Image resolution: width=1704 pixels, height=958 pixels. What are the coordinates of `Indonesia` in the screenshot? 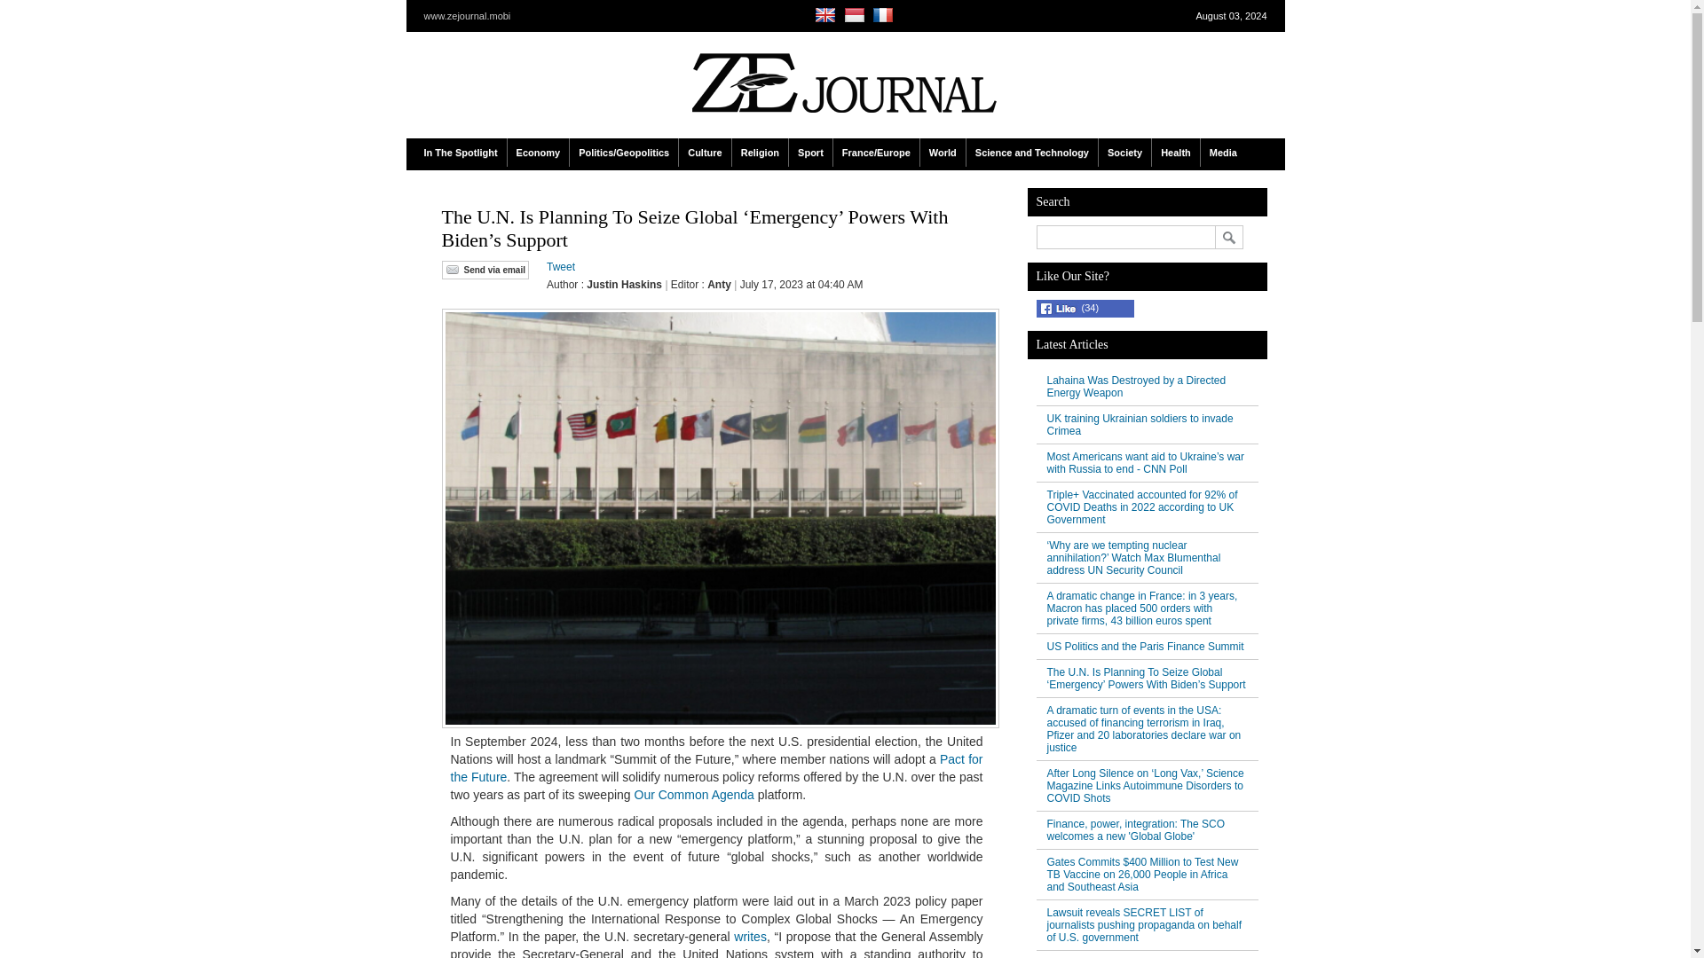 It's located at (856, 15).